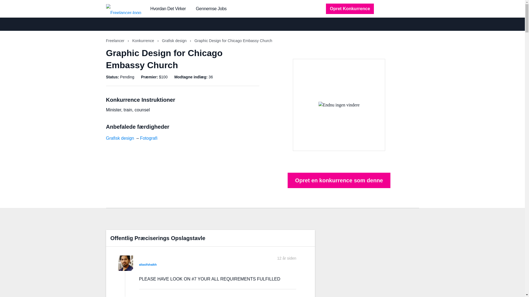 Image resolution: width=529 pixels, height=297 pixels. What do you see at coordinates (175, 41) in the screenshot?
I see `Grafisk design` at bounding box center [175, 41].